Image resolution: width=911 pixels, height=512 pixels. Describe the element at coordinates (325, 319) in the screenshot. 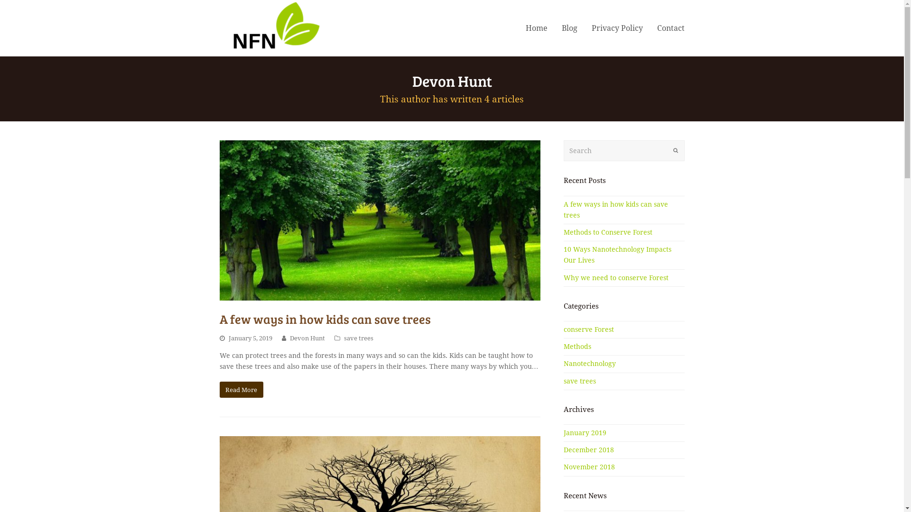

I see `A few ways in how kids can save trees` at that location.